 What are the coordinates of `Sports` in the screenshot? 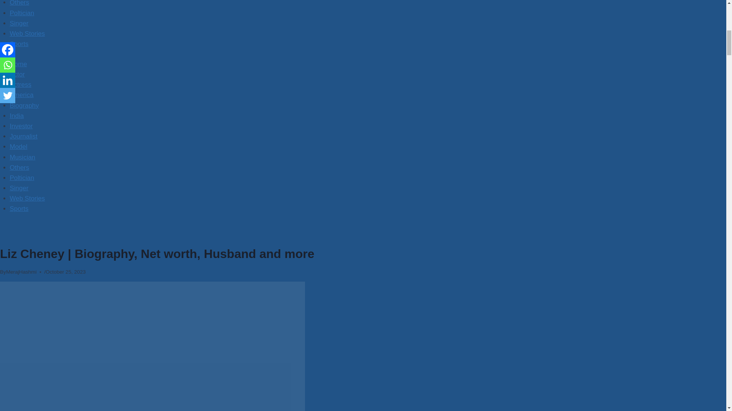 It's located at (19, 209).